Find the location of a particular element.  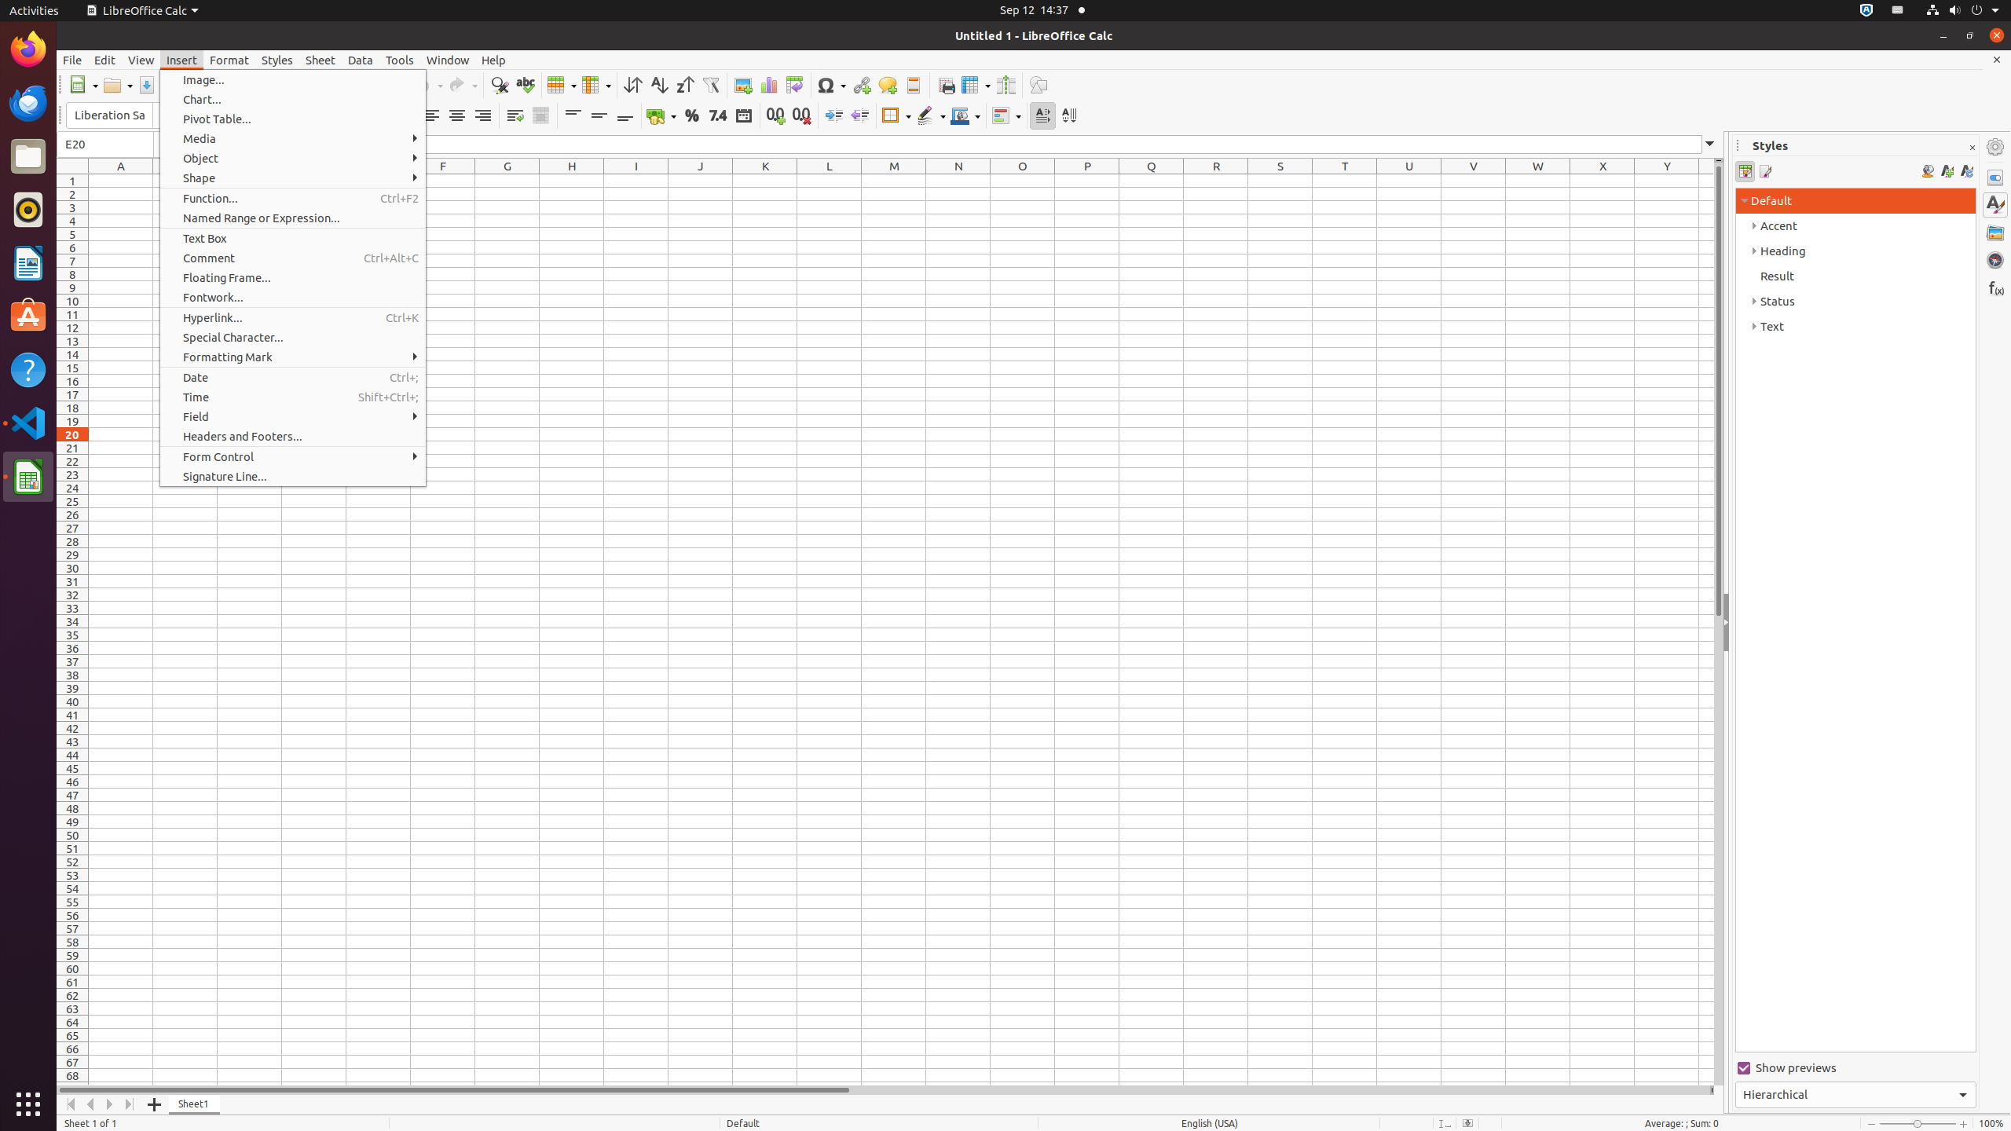

Date is located at coordinates (743, 116).